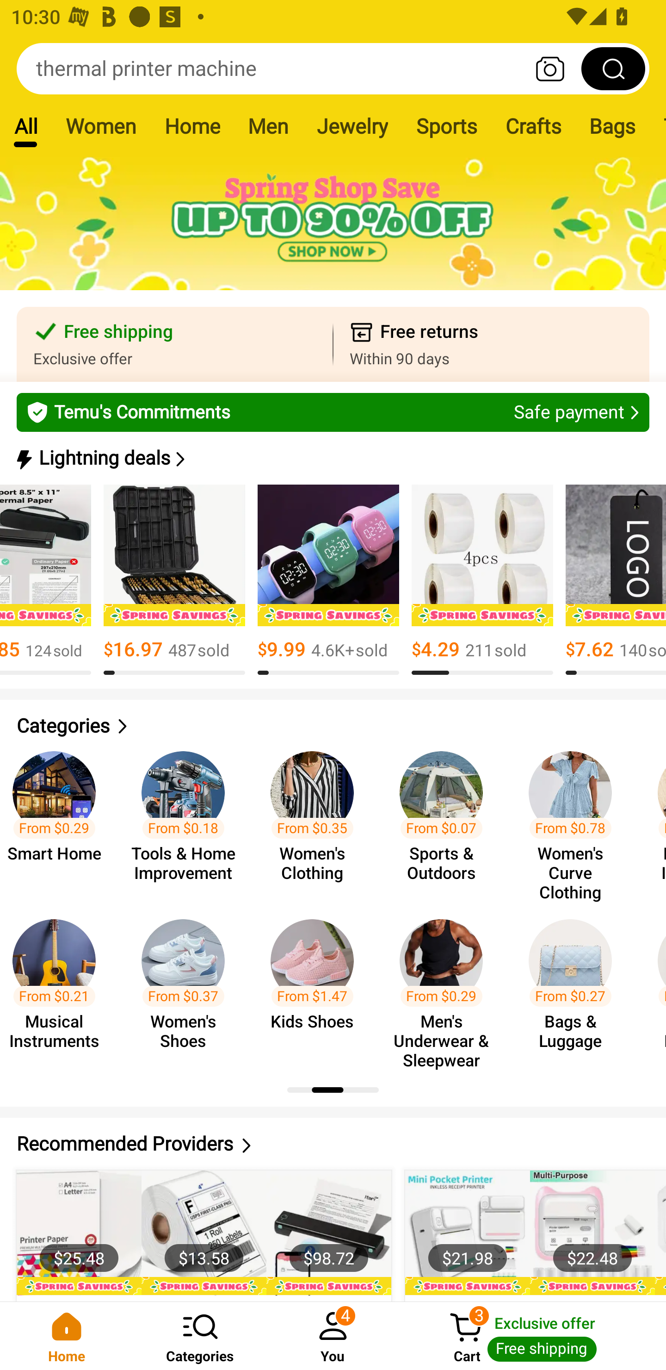 Image resolution: width=666 pixels, height=1370 pixels. I want to click on Temu's Commitments, so click(333, 412).